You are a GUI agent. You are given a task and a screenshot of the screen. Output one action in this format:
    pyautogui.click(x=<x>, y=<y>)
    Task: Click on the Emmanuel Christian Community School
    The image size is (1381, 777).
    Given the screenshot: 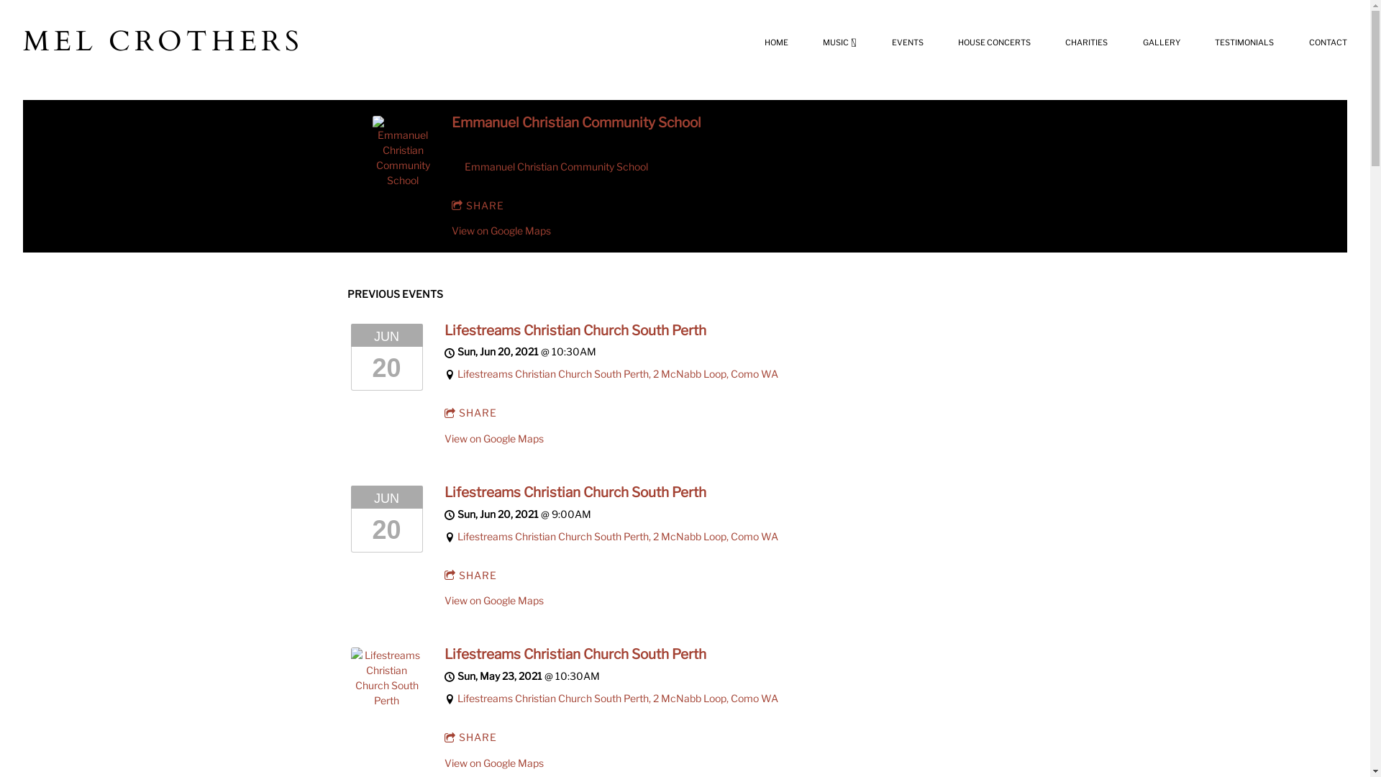 What is the action you would take?
    pyautogui.click(x=557, y=167)
    